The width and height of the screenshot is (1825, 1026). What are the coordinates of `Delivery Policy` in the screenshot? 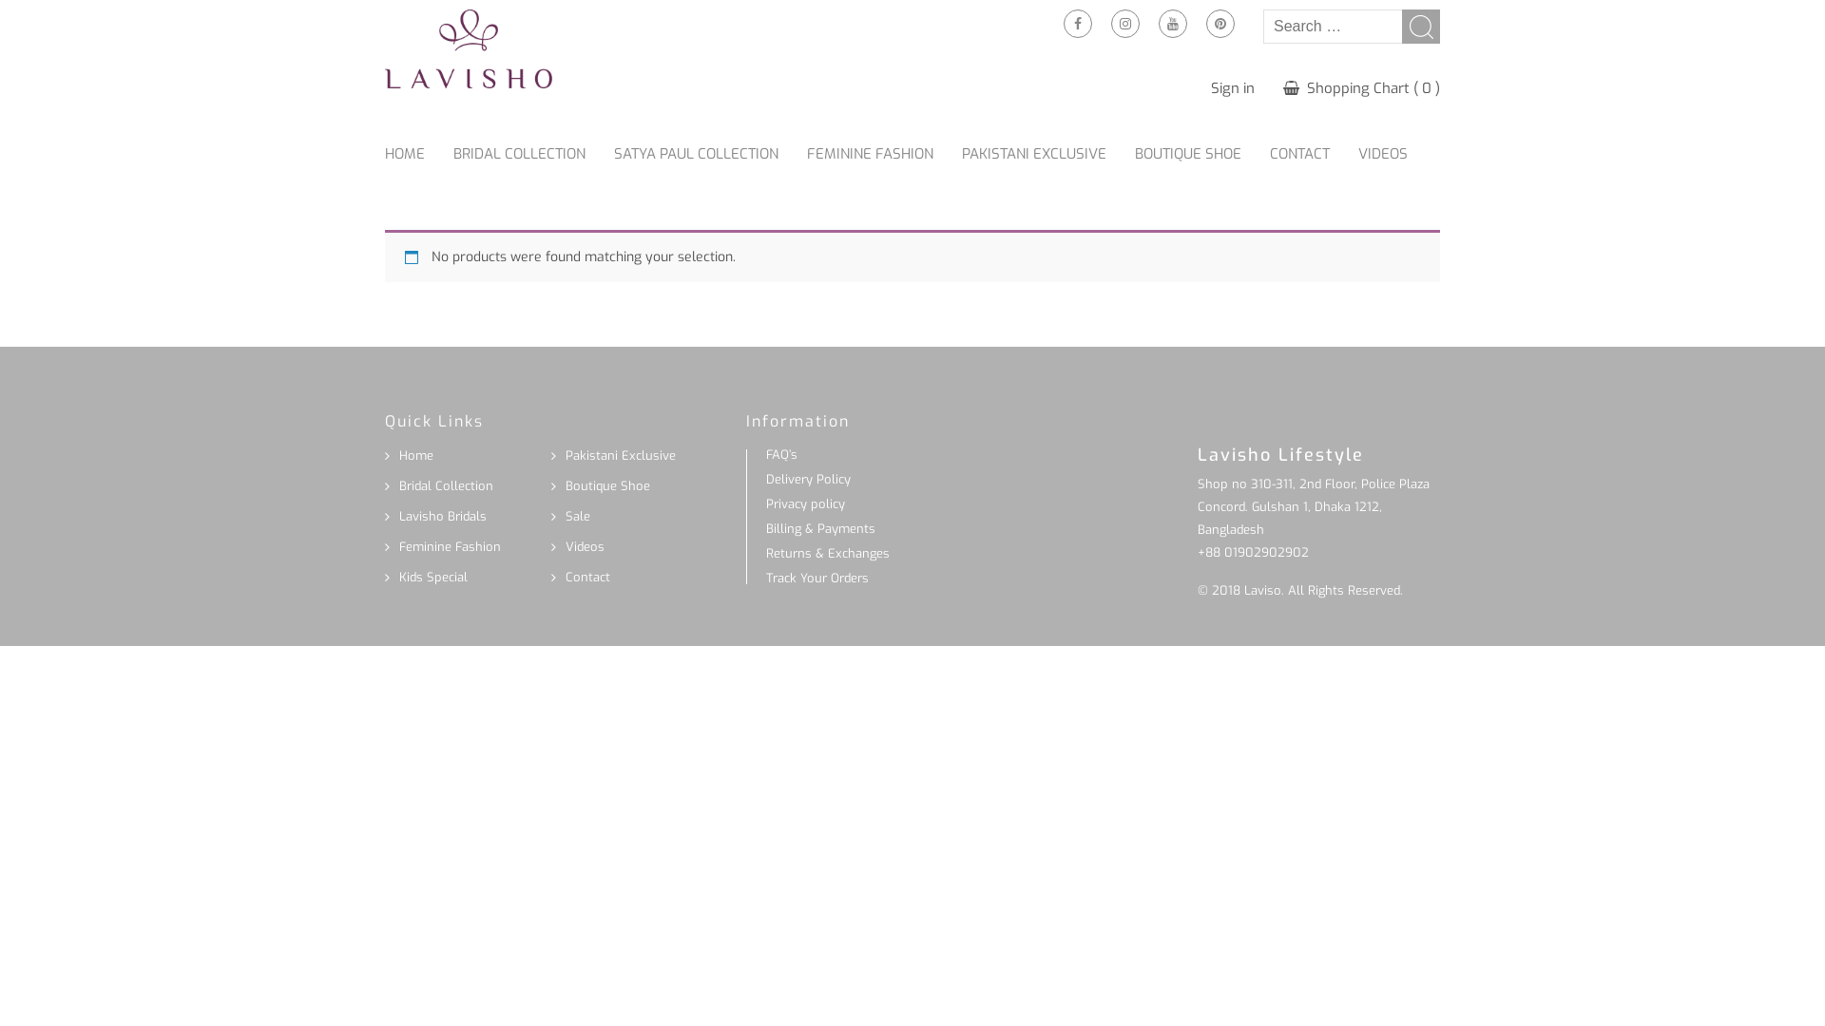 It's located at (808, 479).